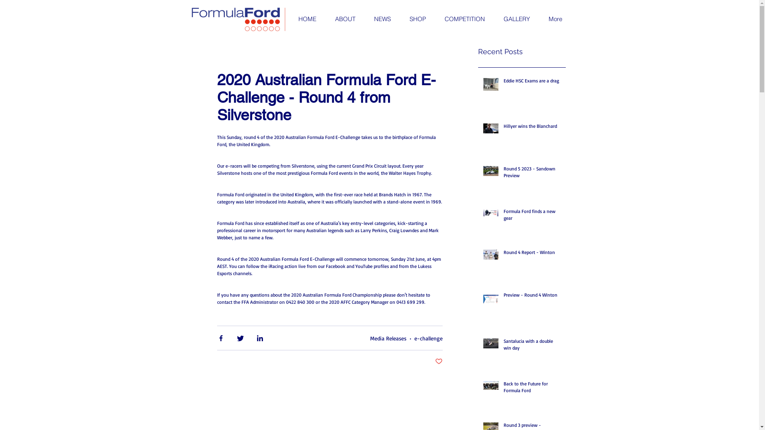  I want to click on e-challenge, so click(429, 338).